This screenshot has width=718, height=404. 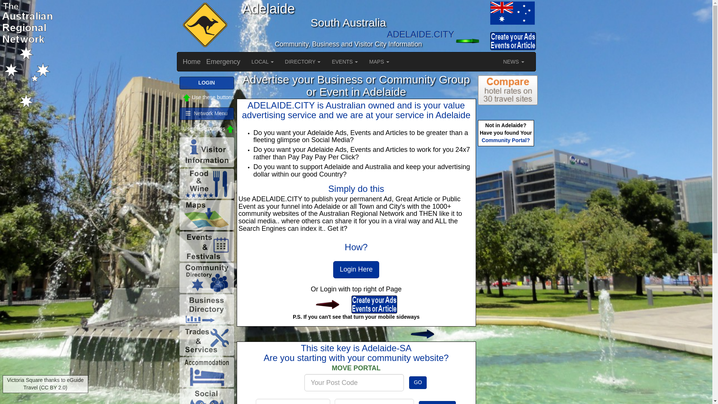 I want to click on LOCAL, so click(x=263, y=62).